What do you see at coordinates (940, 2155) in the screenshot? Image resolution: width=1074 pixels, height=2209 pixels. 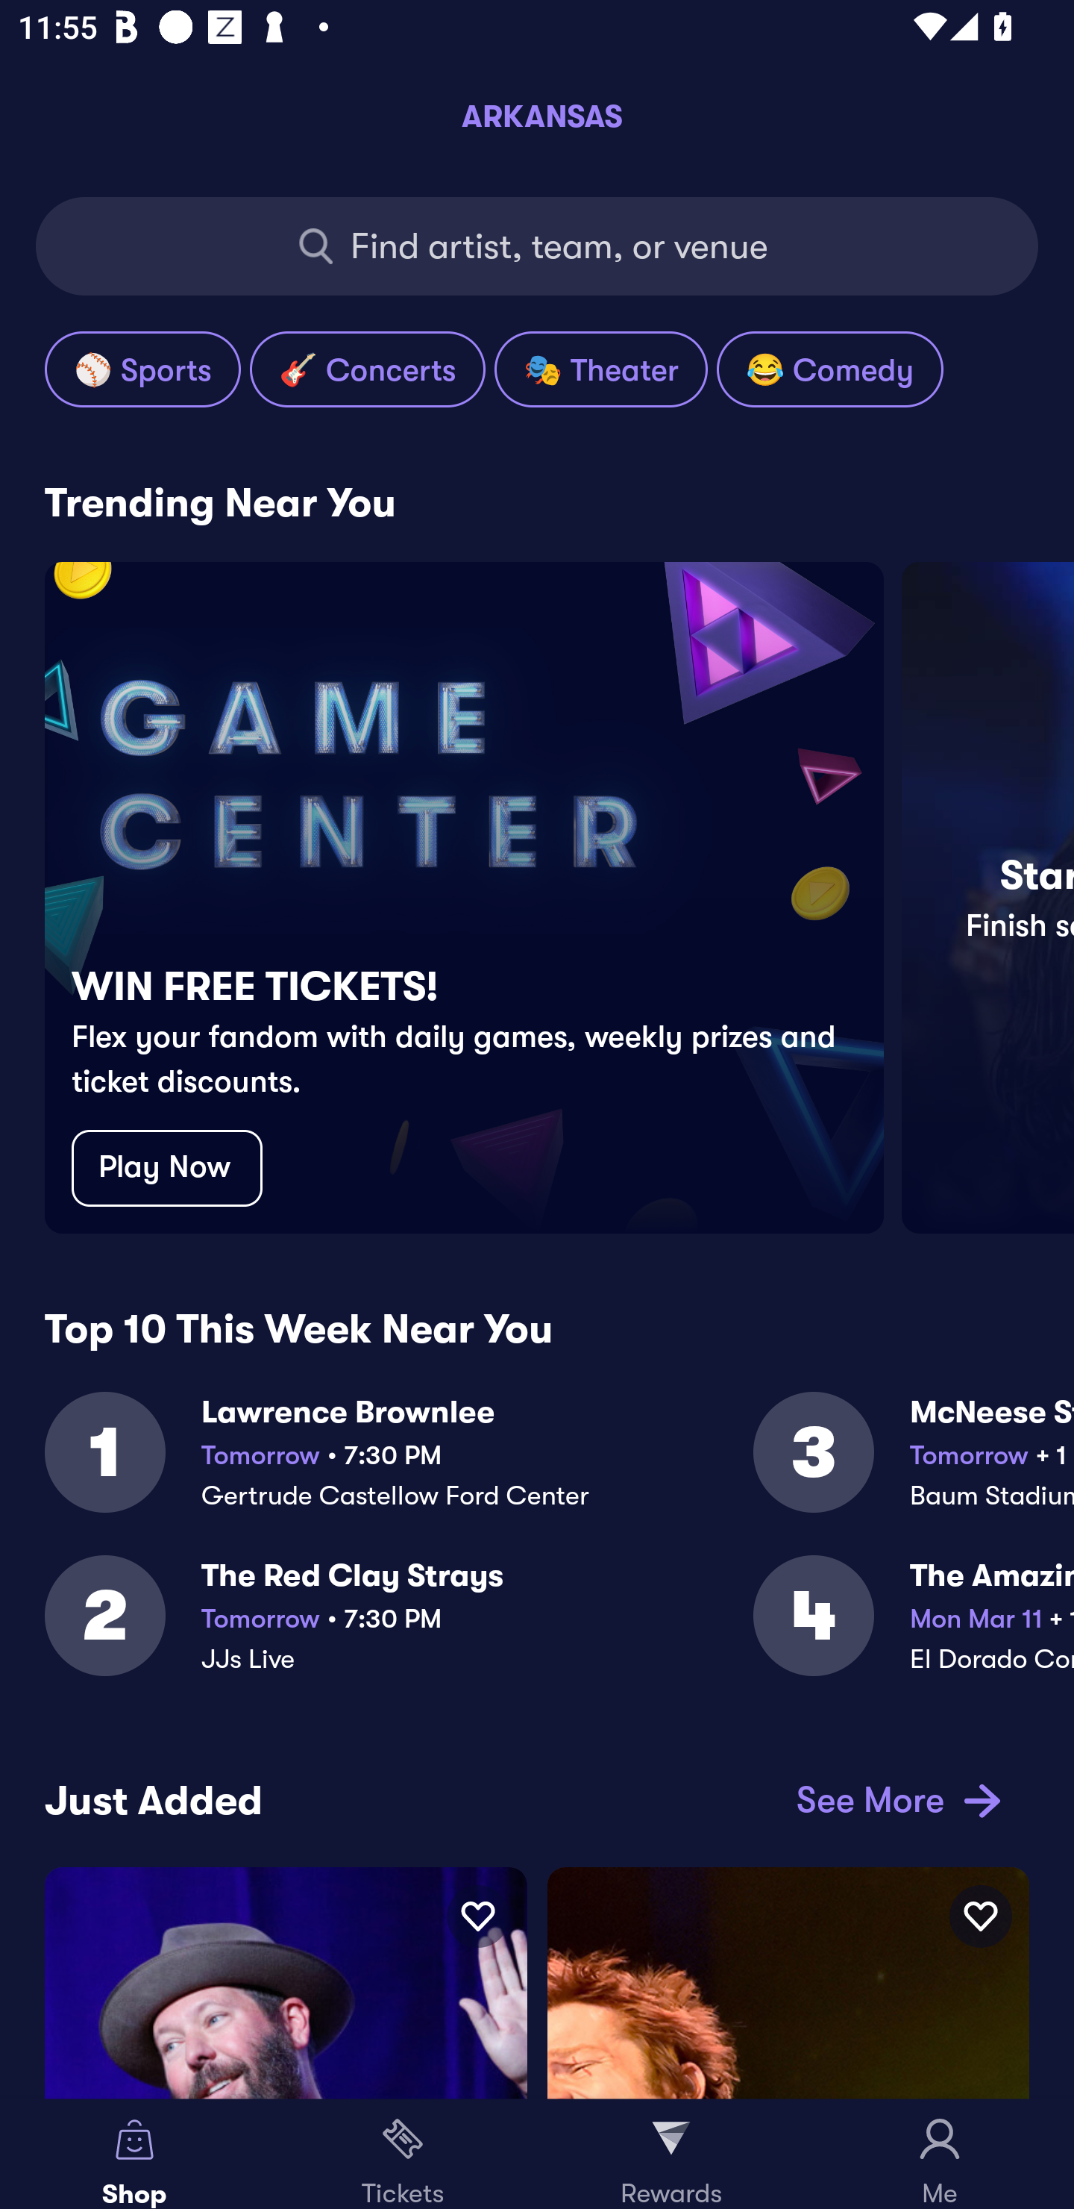 I see `Me` at bounding box center [940, 2155].